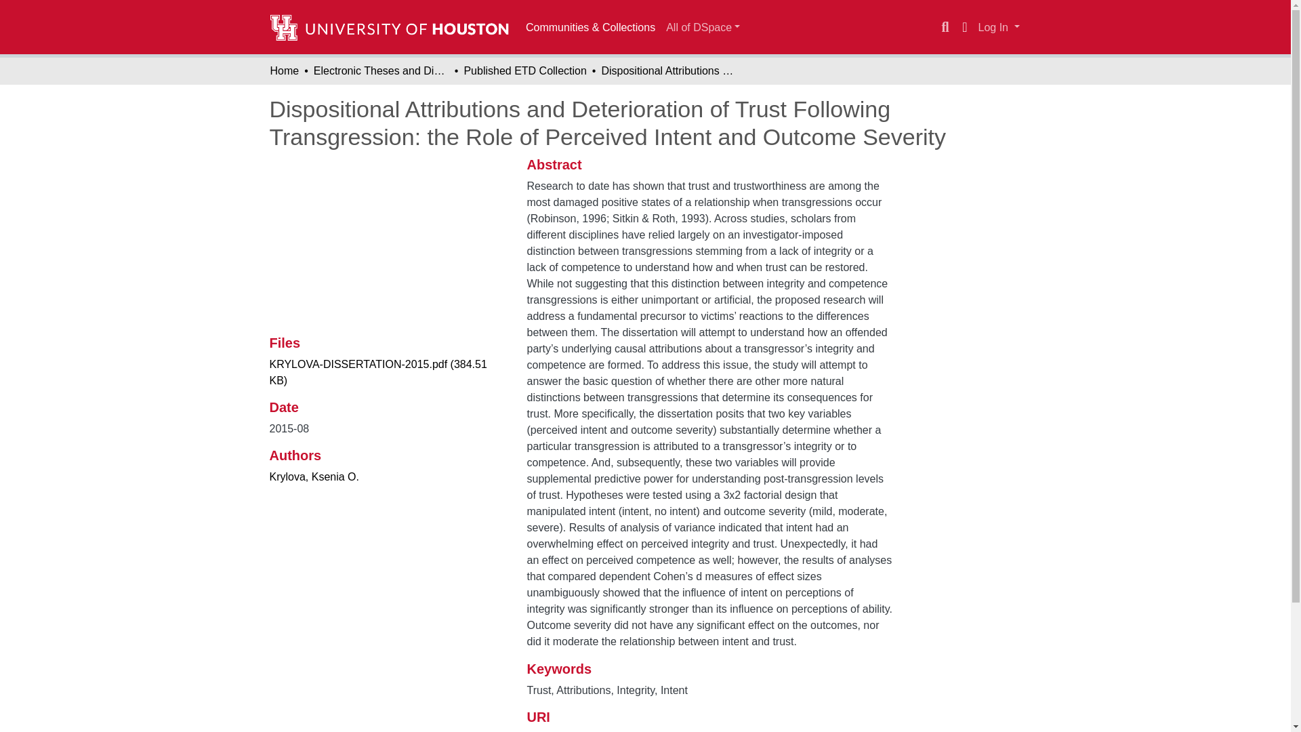  Describe the element at coordinates (945, 27) in the screenshot. I see `Search` at that location.